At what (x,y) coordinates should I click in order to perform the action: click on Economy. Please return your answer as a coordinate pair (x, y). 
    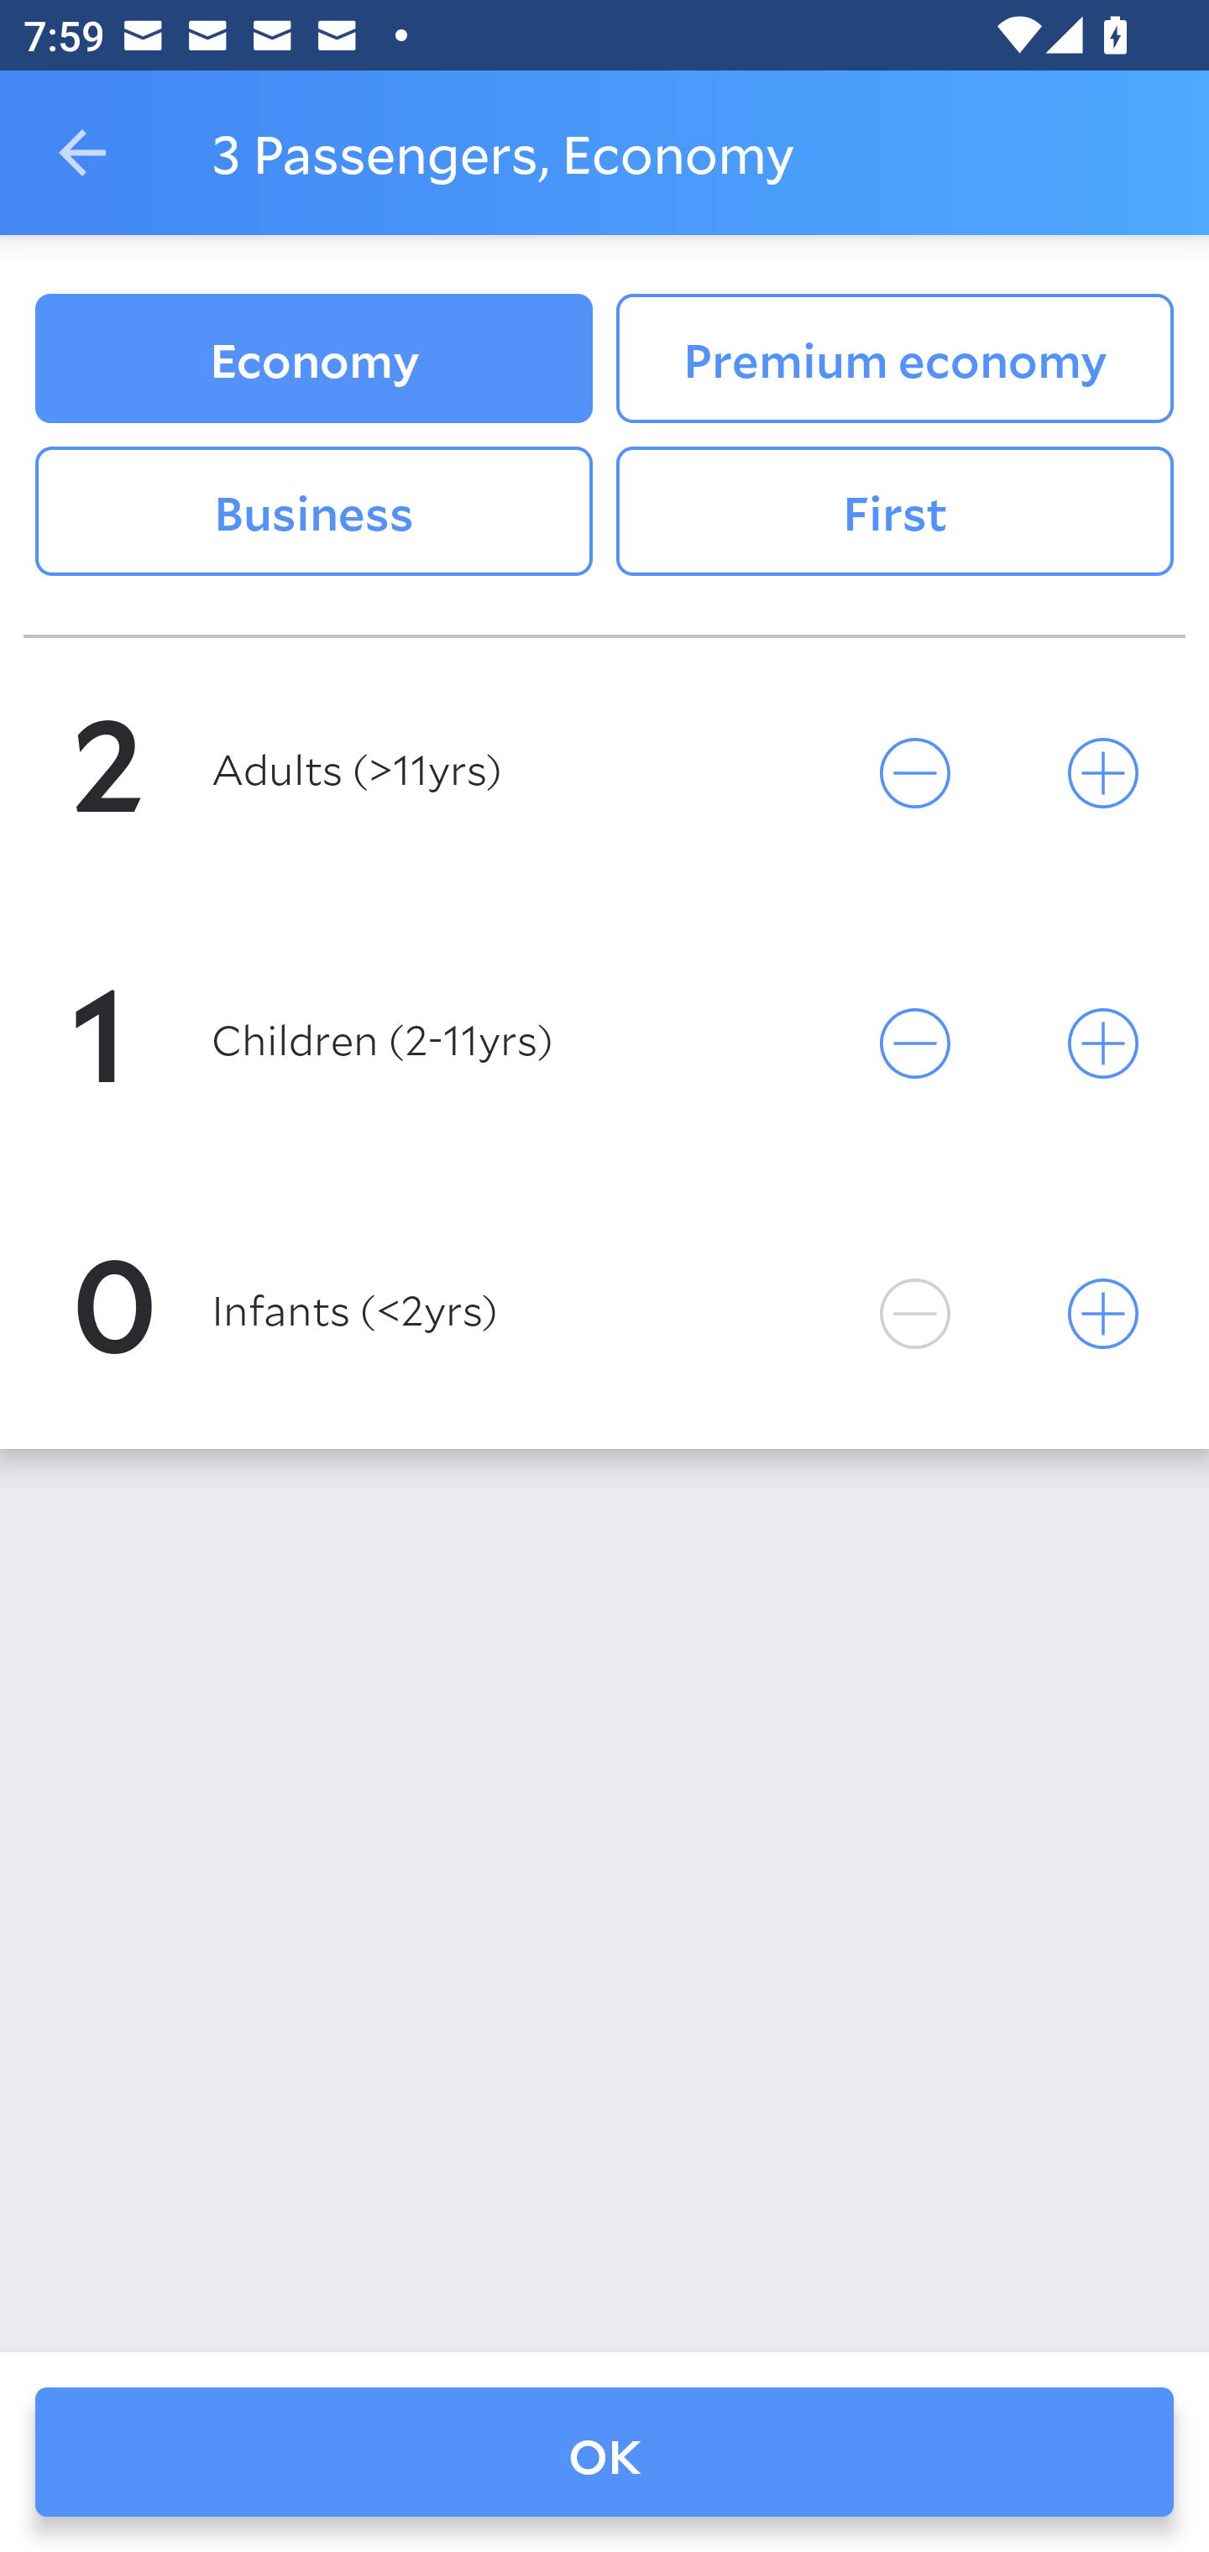
    Looking at the image, I should click on (313, 358).